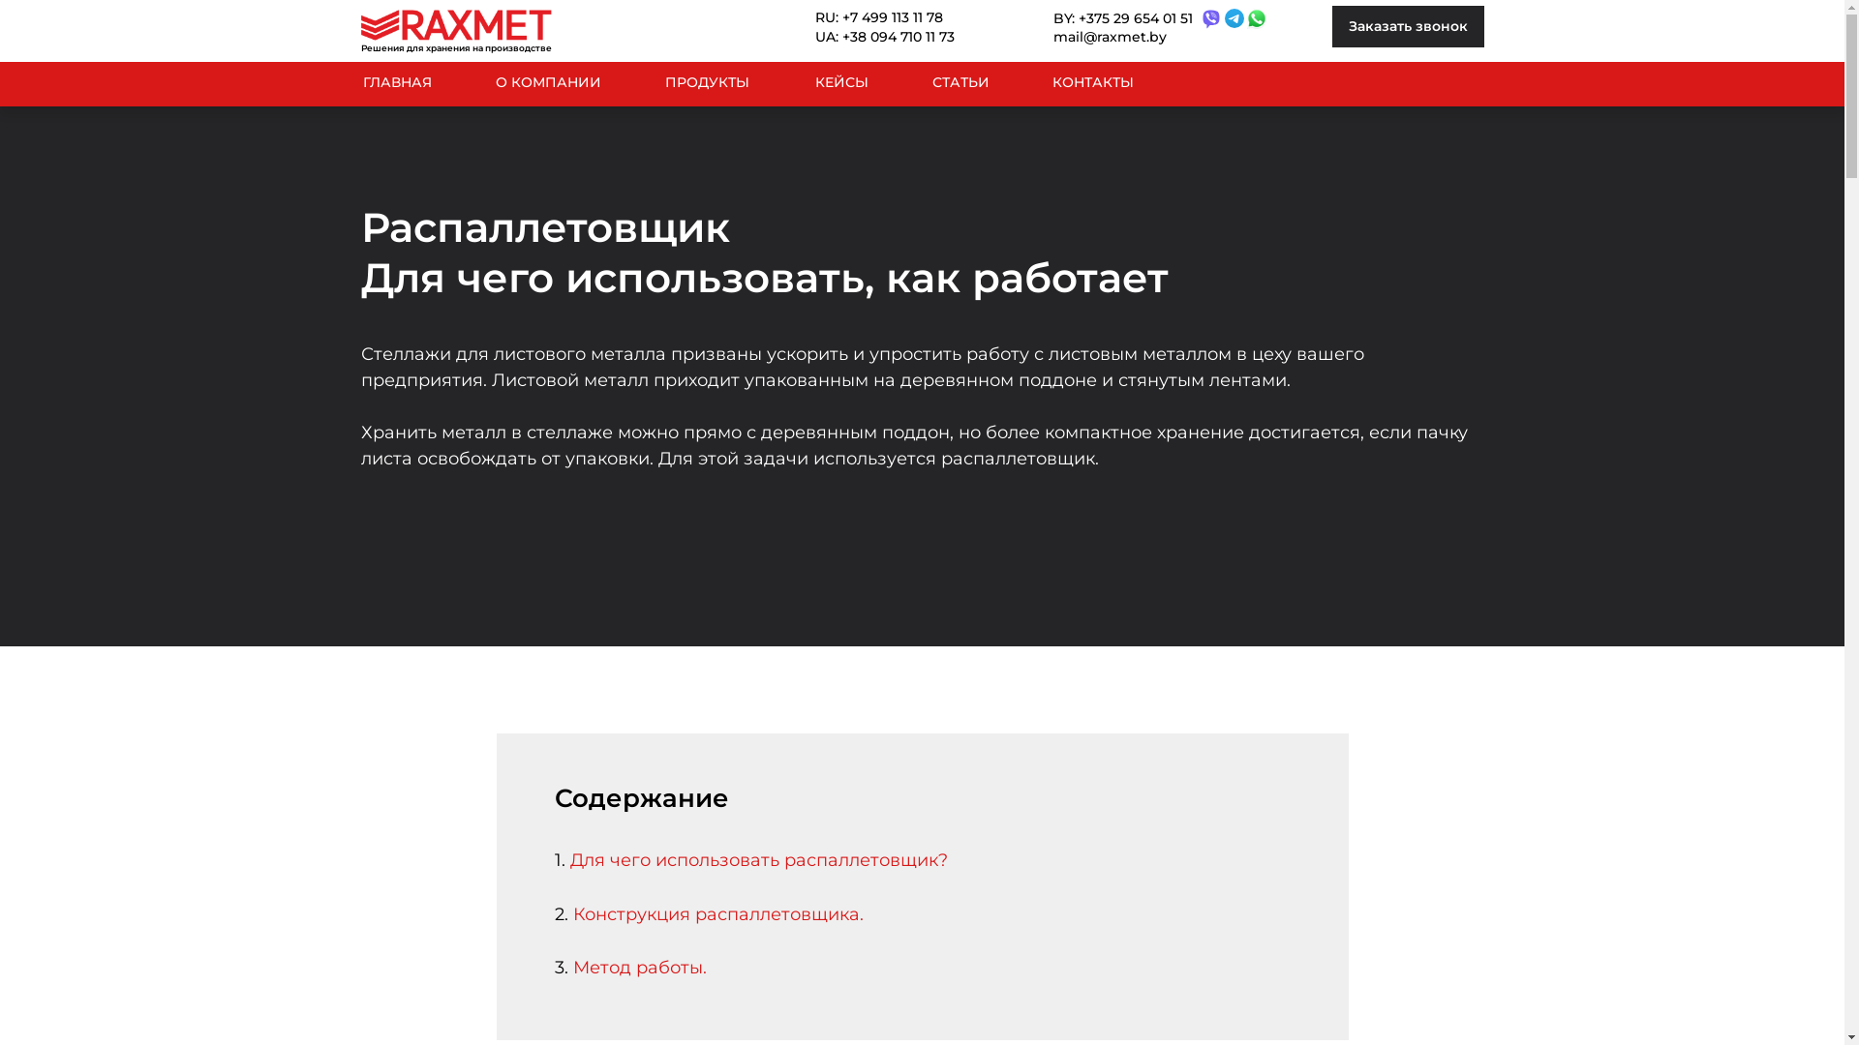 The width and height of the screenshot is (1859, 1045). Describe the element at coordinates (899, 38) in the screenshot. I see `UA: +38 094 710 11 73` at that location.